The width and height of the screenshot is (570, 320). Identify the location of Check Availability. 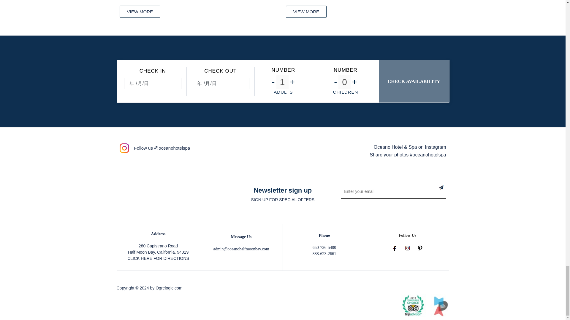
(414, 81).